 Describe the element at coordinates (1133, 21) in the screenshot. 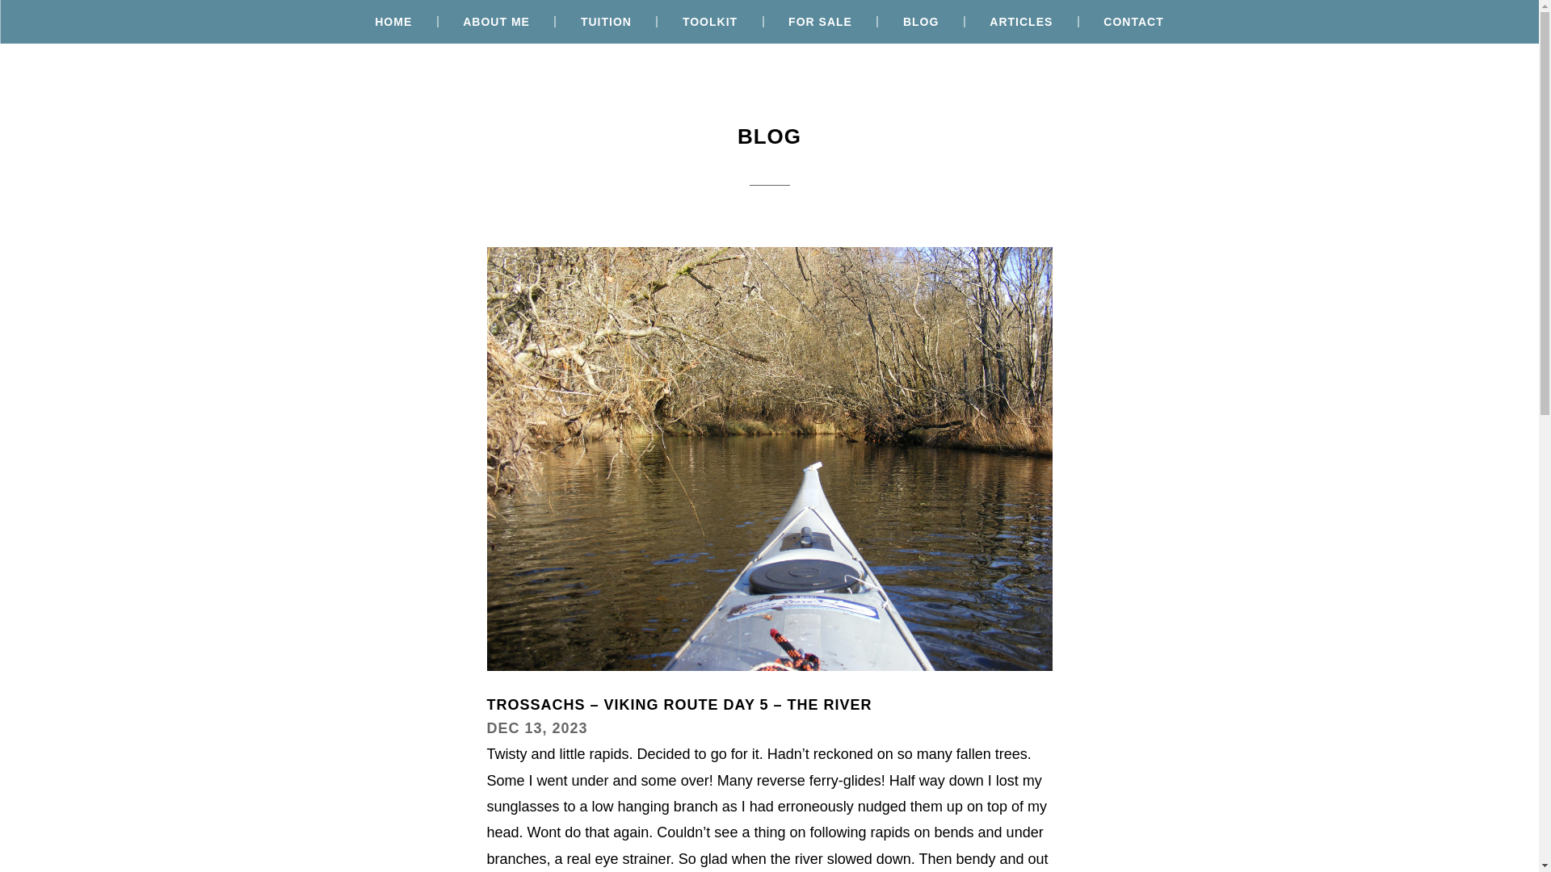

I see `CONTACT` at that location.